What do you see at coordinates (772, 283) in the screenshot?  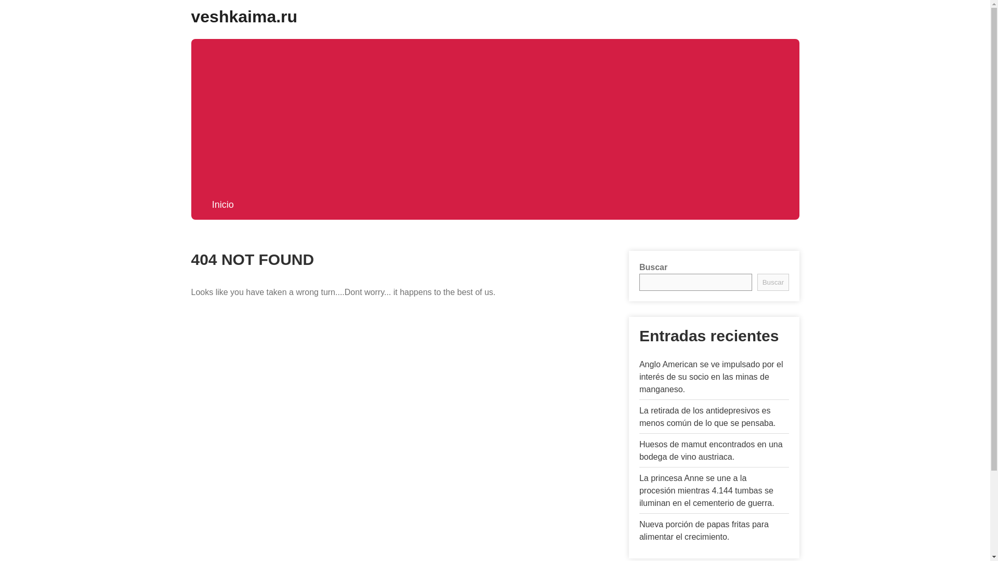 I see `Buscar` at bounding box center [772, 283].